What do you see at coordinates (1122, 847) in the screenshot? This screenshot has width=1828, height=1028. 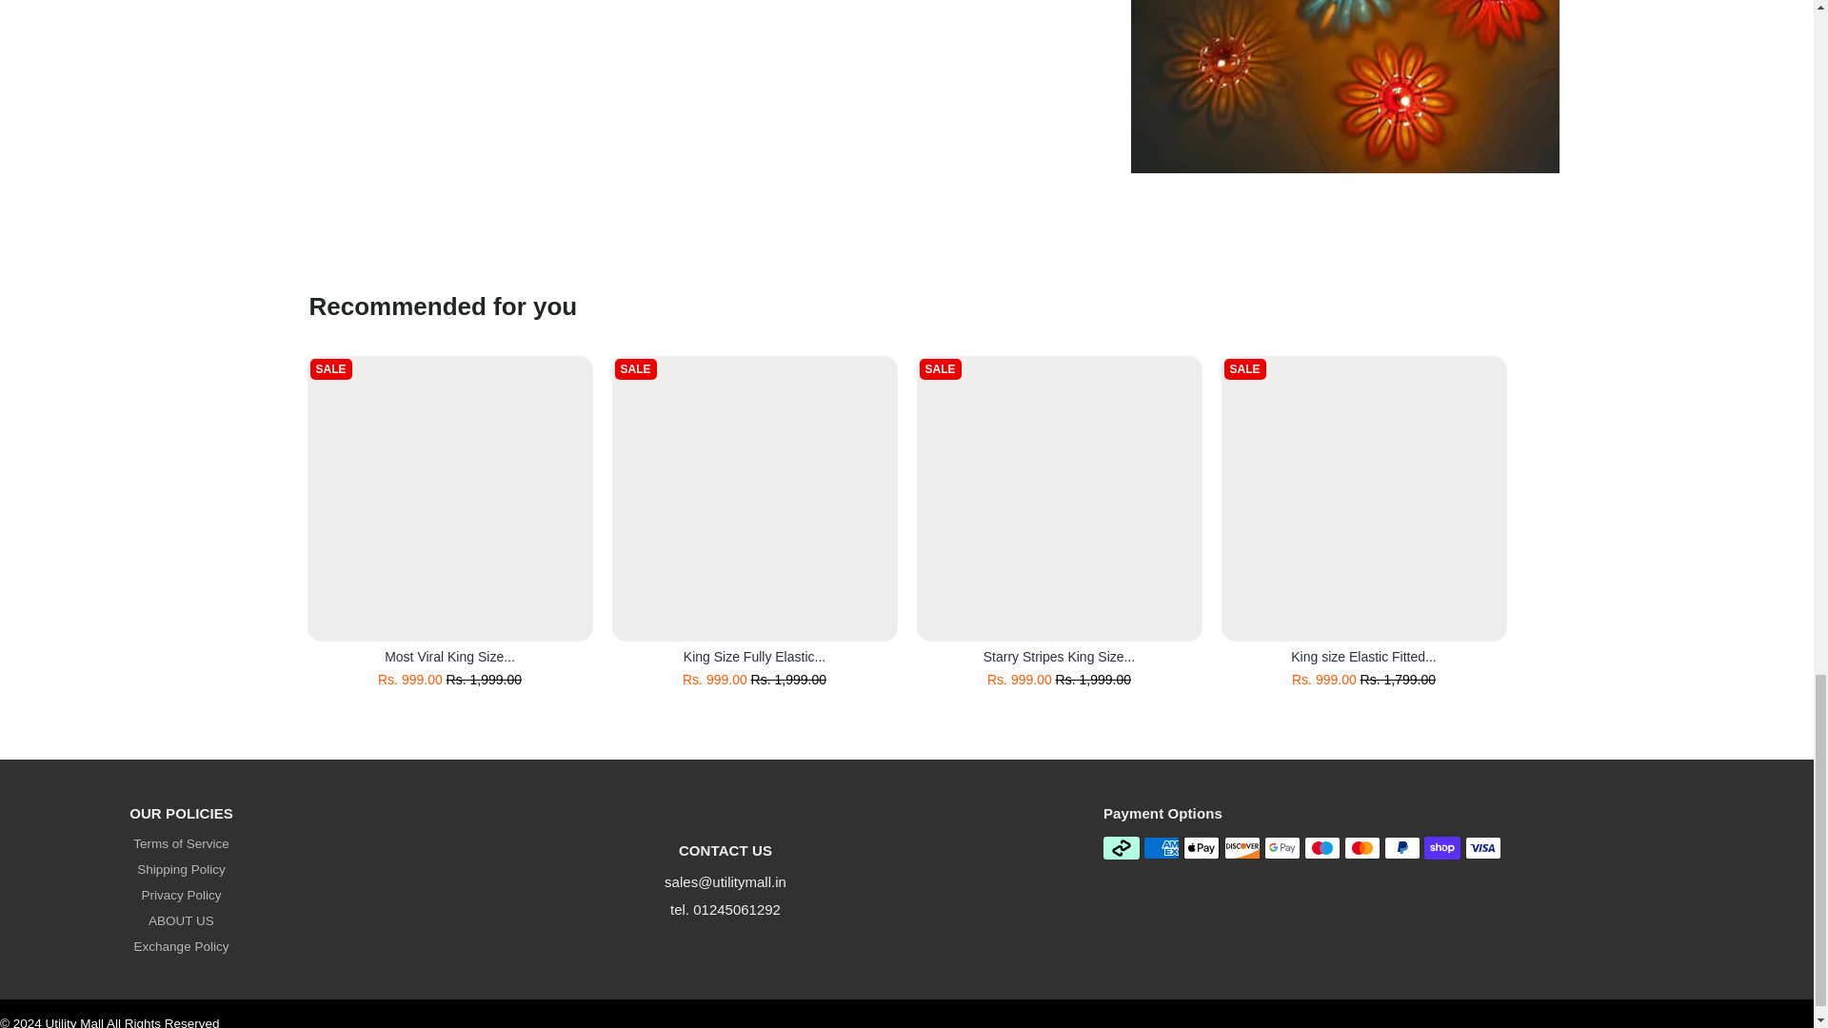 I see `Afterpay` at bounding box center [1122, 847].